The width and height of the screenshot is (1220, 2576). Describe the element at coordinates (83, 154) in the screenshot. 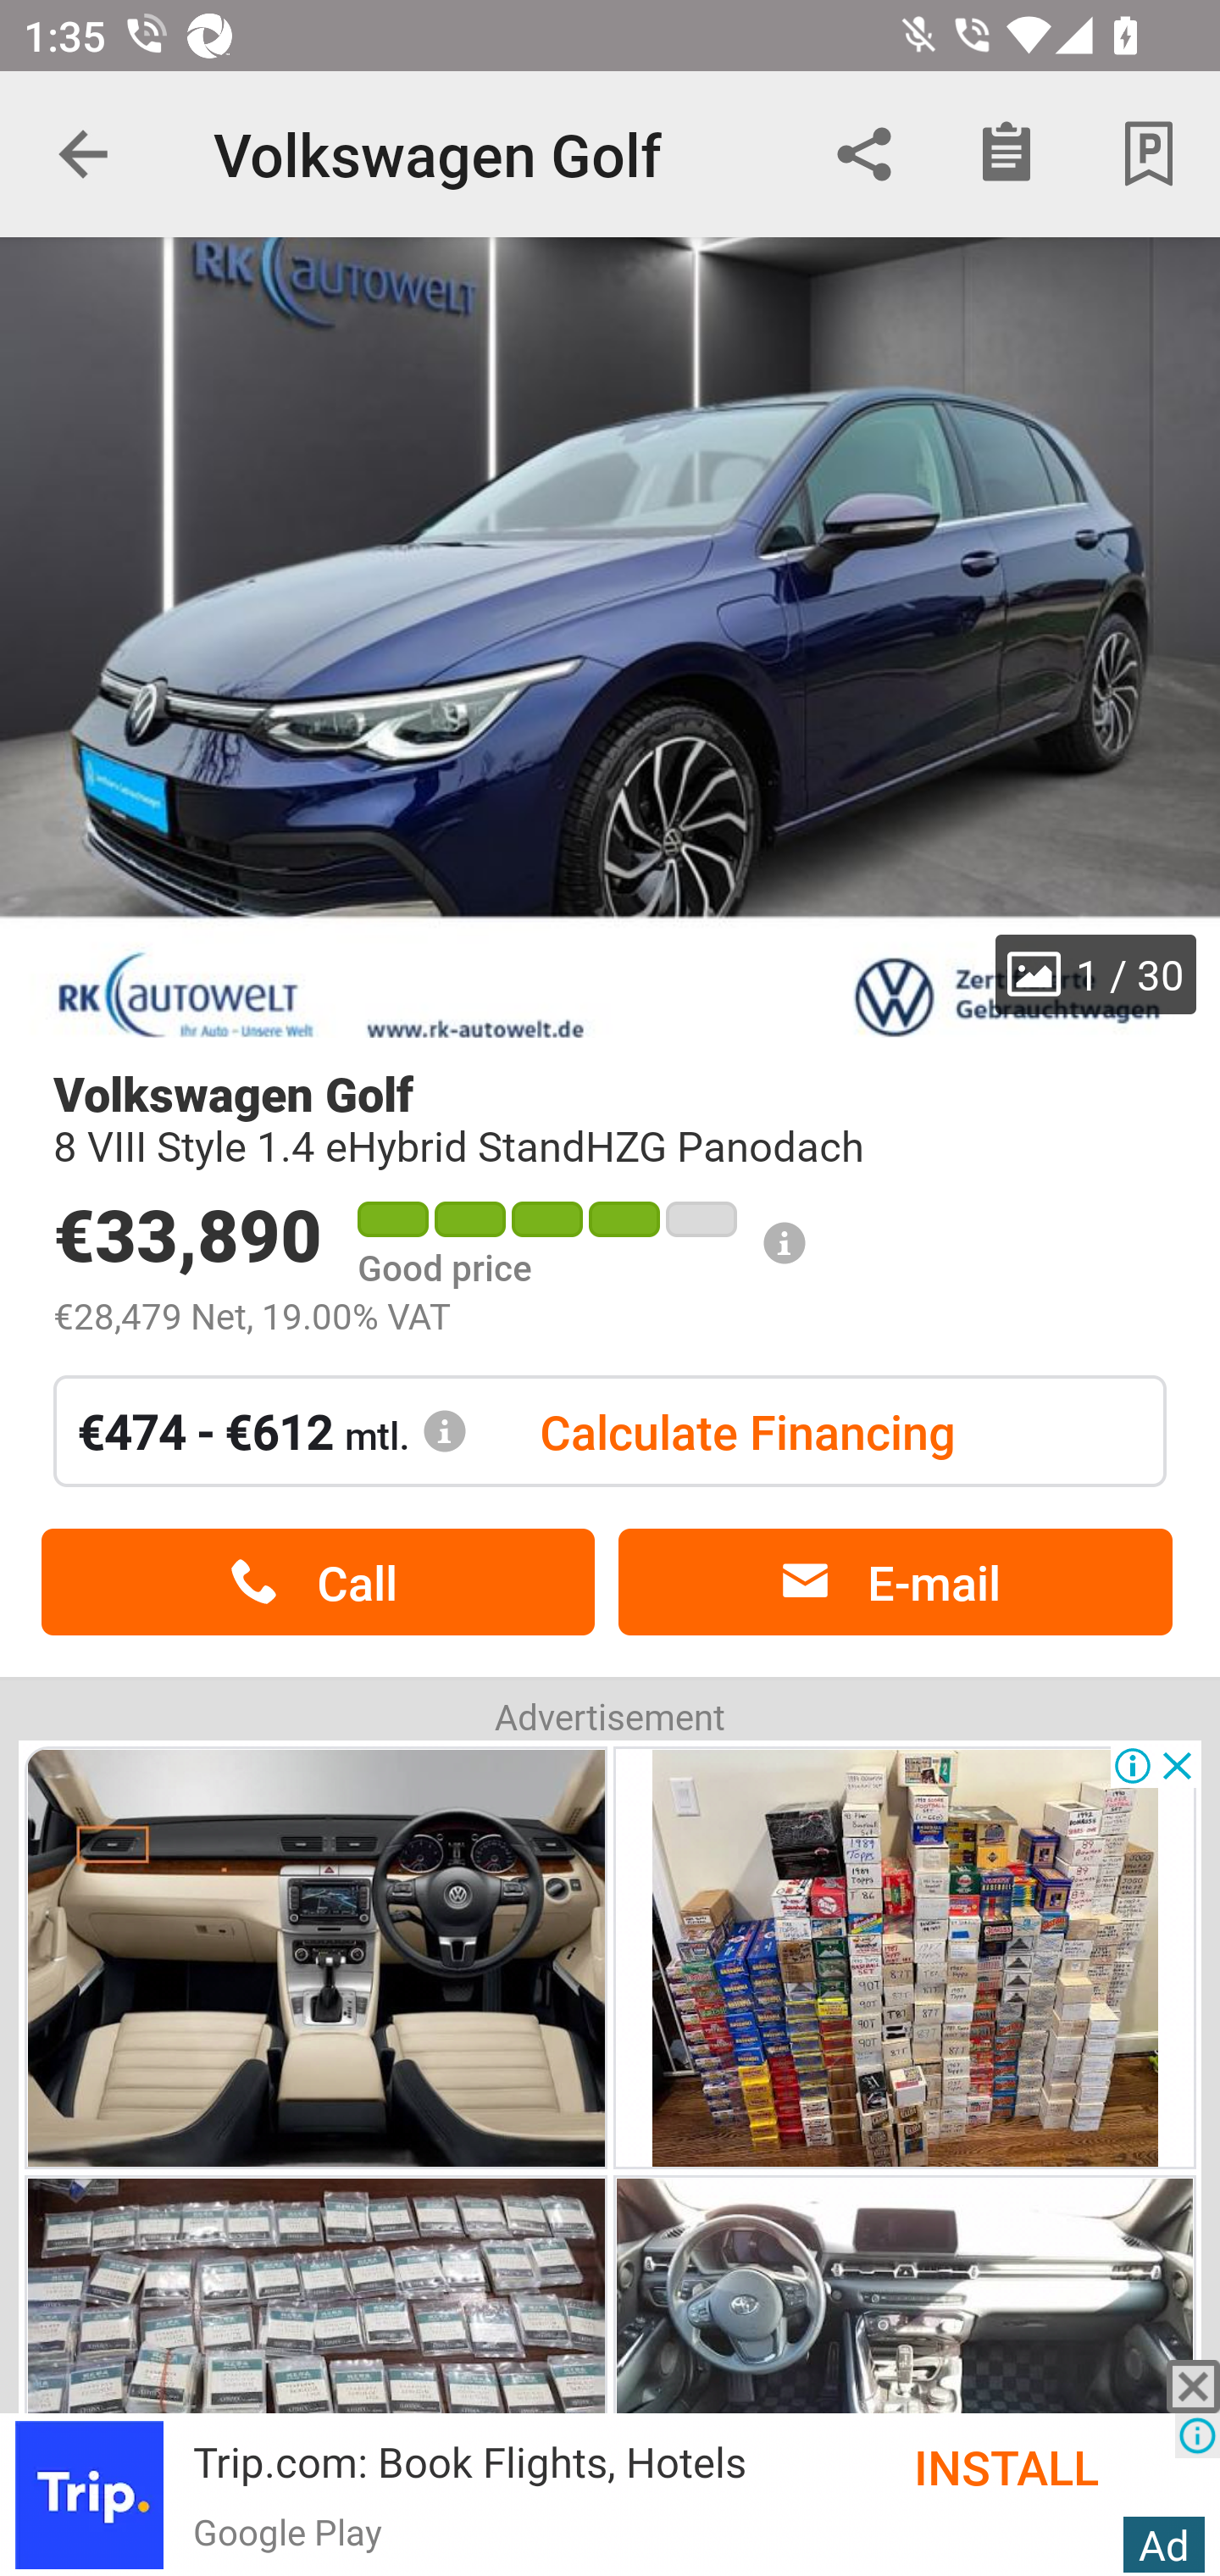

I see `Navigate up` at that location.